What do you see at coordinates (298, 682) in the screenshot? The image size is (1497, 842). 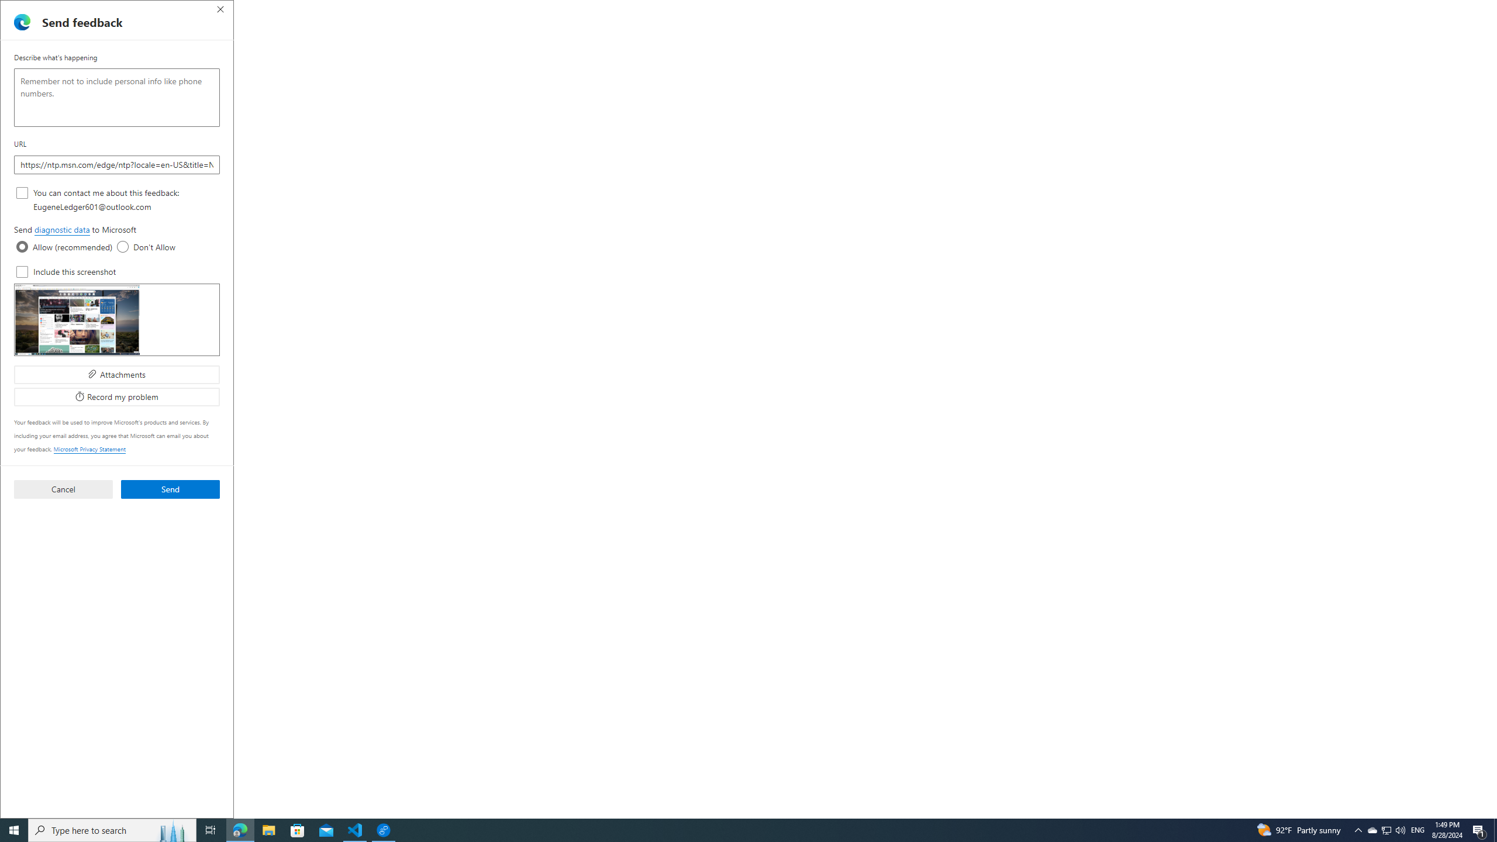 I see `Windows` at bounding box center [298, 682].